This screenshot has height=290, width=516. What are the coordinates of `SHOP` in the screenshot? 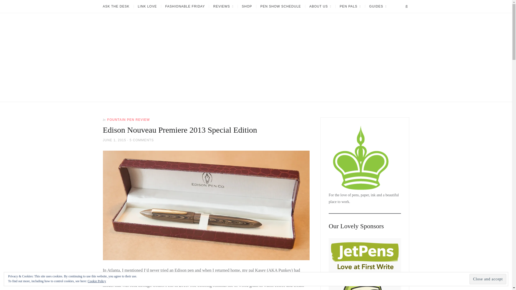 It's located at (247, 6).